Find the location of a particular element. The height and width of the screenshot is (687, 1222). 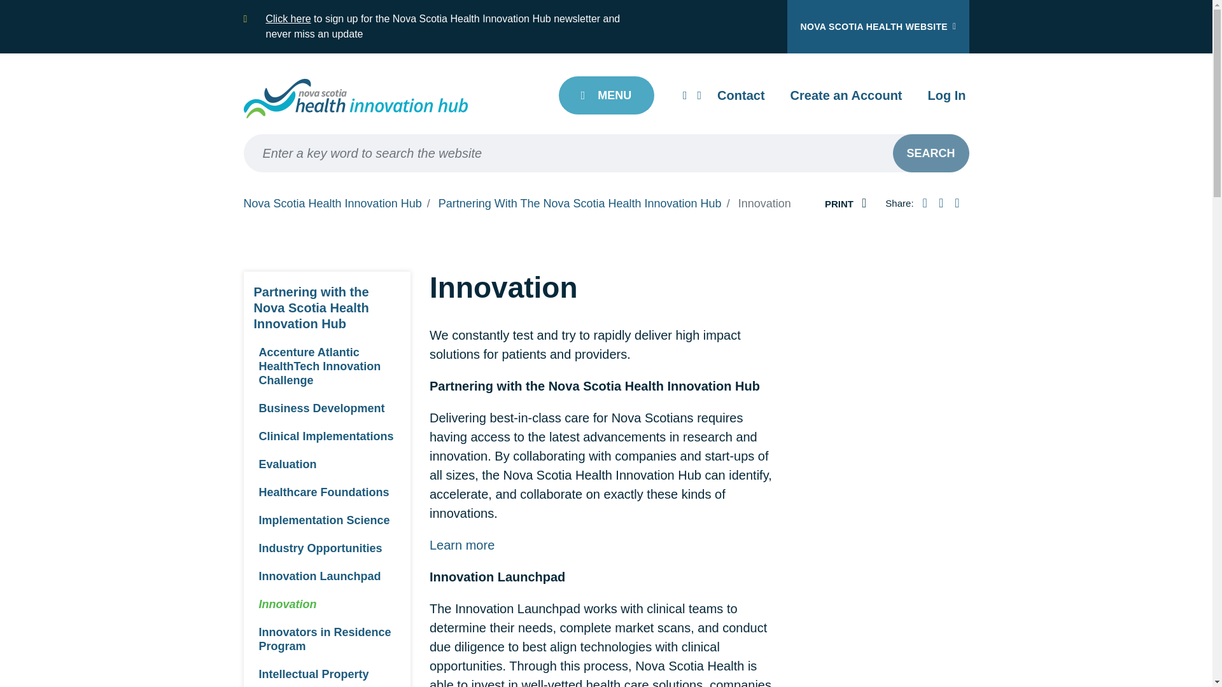

Contact is located at coordinates (741, 95).